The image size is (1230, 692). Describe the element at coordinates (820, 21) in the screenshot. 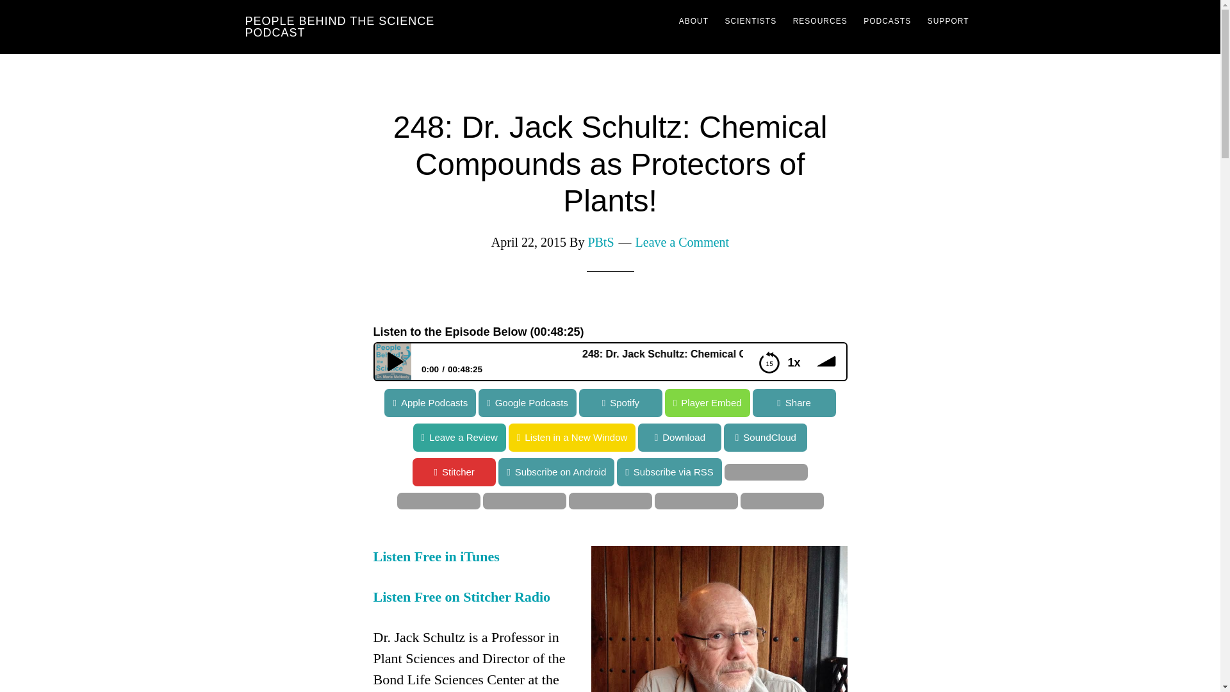

I see `RESOURCES` at that location.